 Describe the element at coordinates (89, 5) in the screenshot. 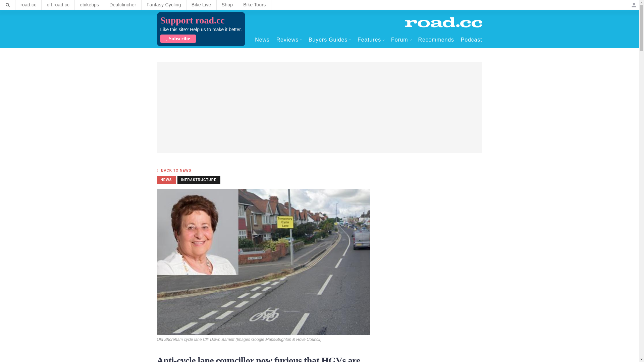

I see `ebiketips` at that location.